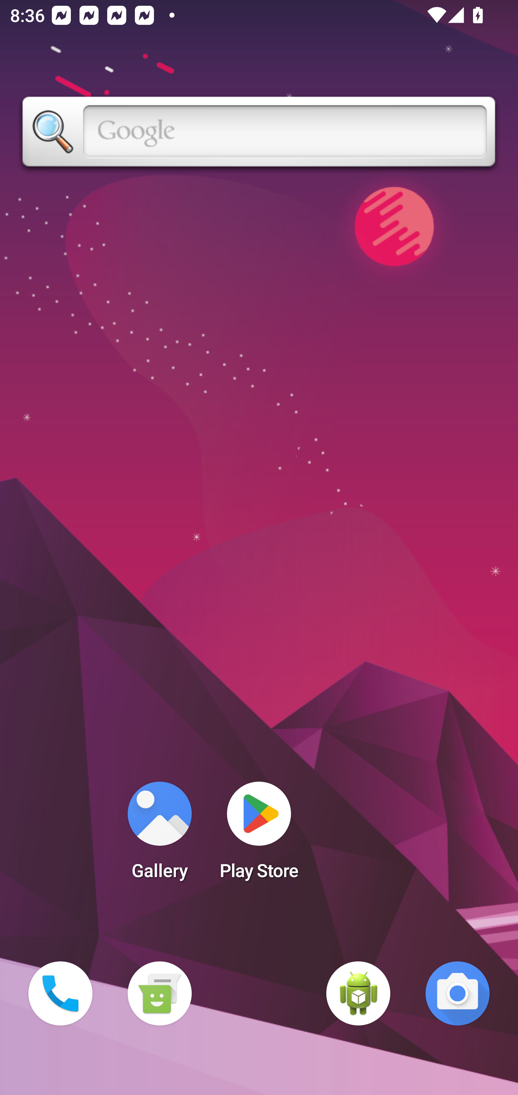 Image resolution: width=518 pixels, height=1095 pixels. I want to click on Play Store, so click(259, 835).